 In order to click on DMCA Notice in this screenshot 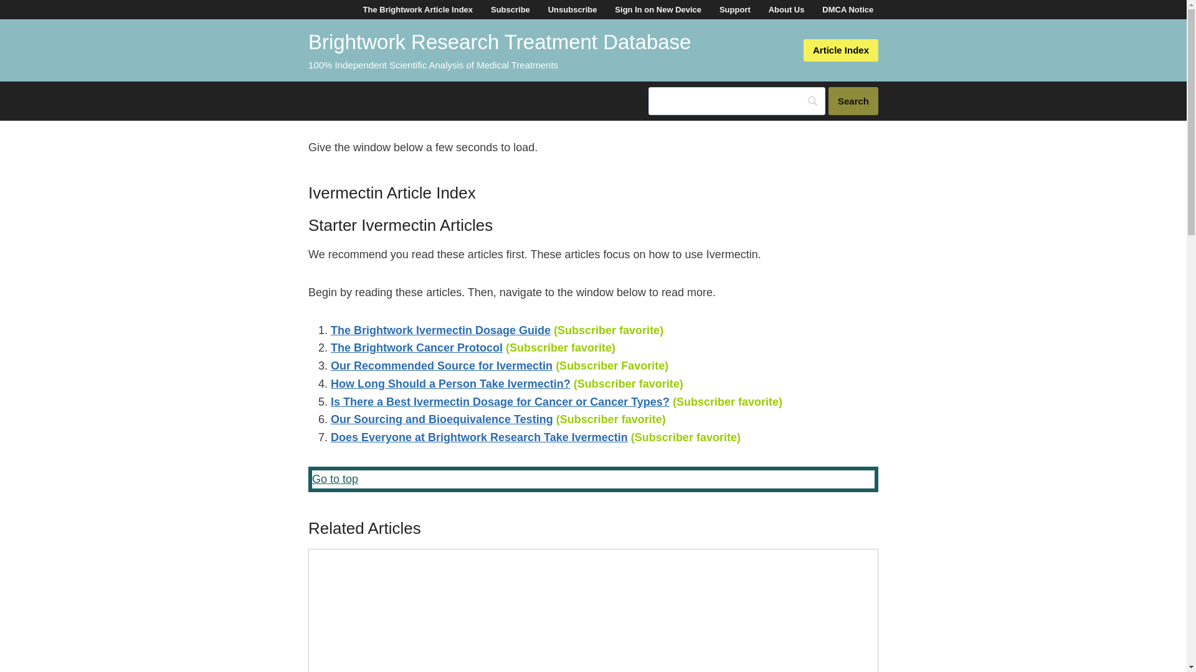, I will do `click(848, 10)`.